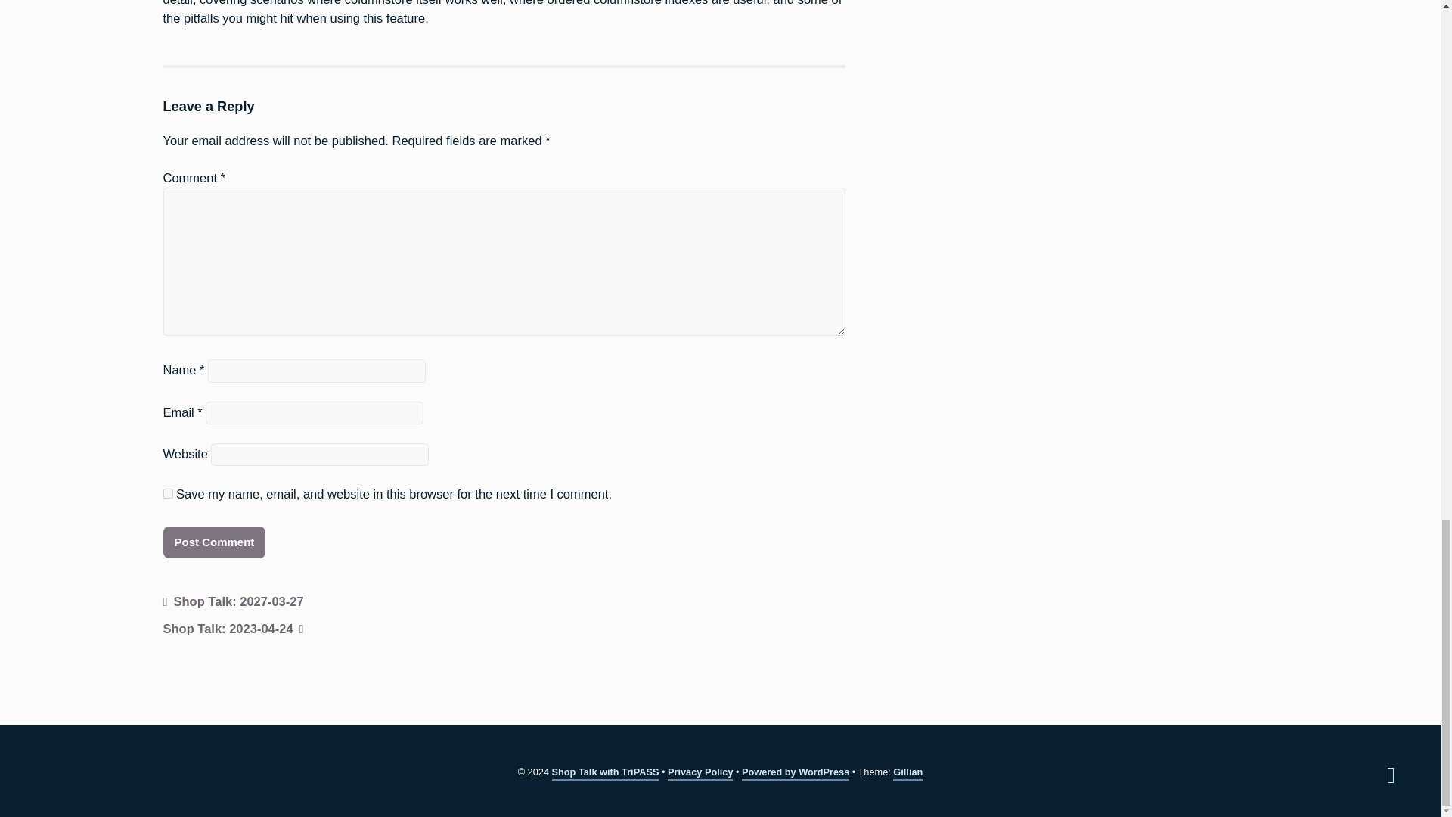  Describe the element at coordinates (605, 773) in the screenshot. I see `Shop Talk with TriPASS` at that location.